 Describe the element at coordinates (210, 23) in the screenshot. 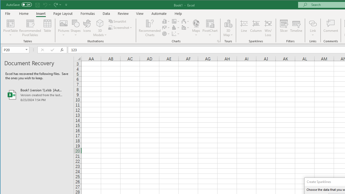

I see `PivotChart` at that location.